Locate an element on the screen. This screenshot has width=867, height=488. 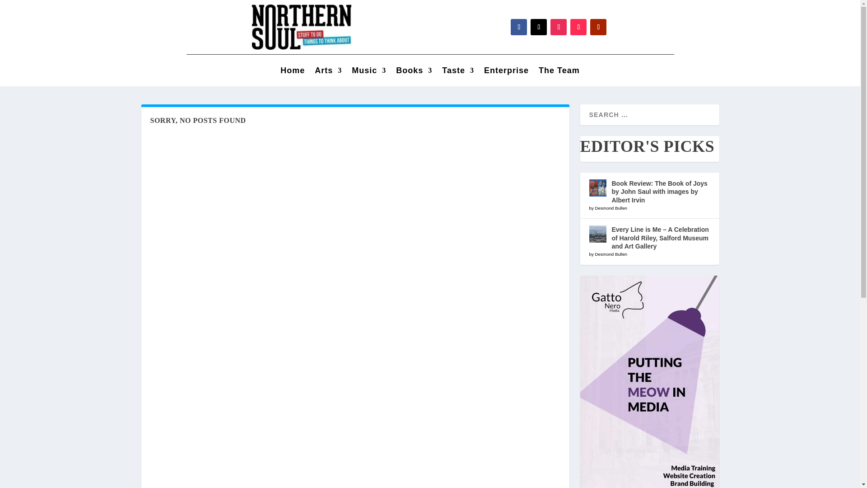
Taste is located at coordinates (458, 72).